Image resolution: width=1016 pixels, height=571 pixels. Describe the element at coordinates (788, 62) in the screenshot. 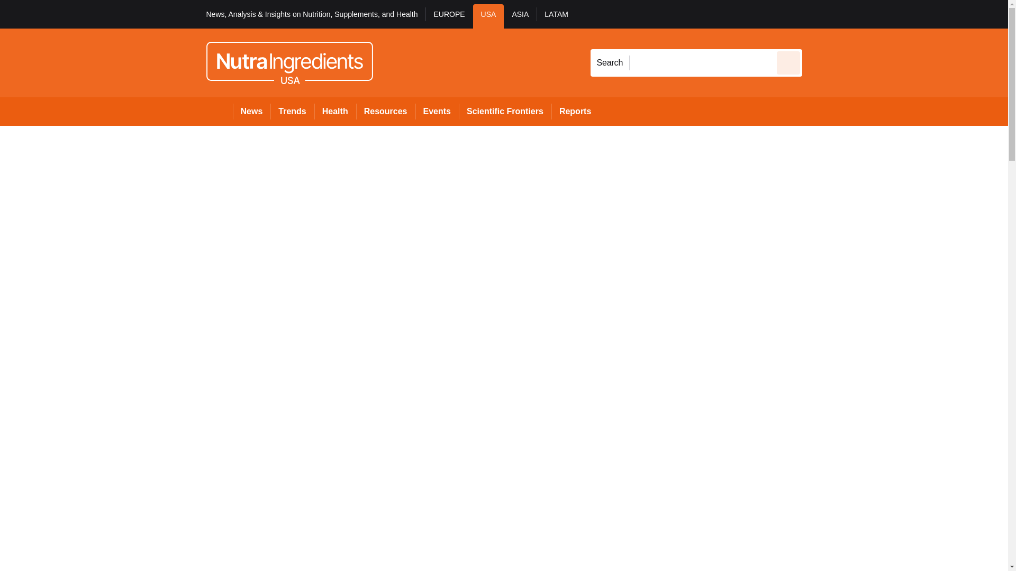

I see `Send` at that location.